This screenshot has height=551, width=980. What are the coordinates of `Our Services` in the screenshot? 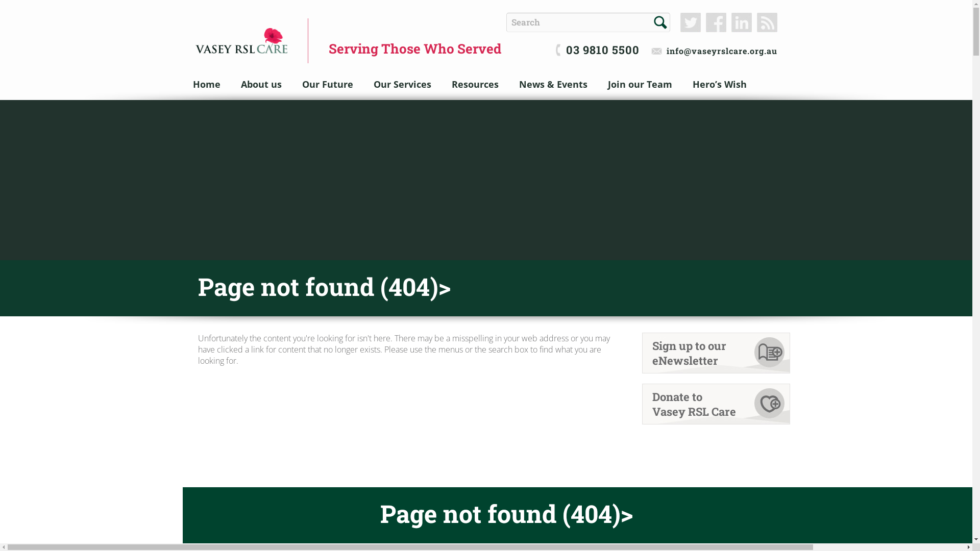 It's located at (402, 84).